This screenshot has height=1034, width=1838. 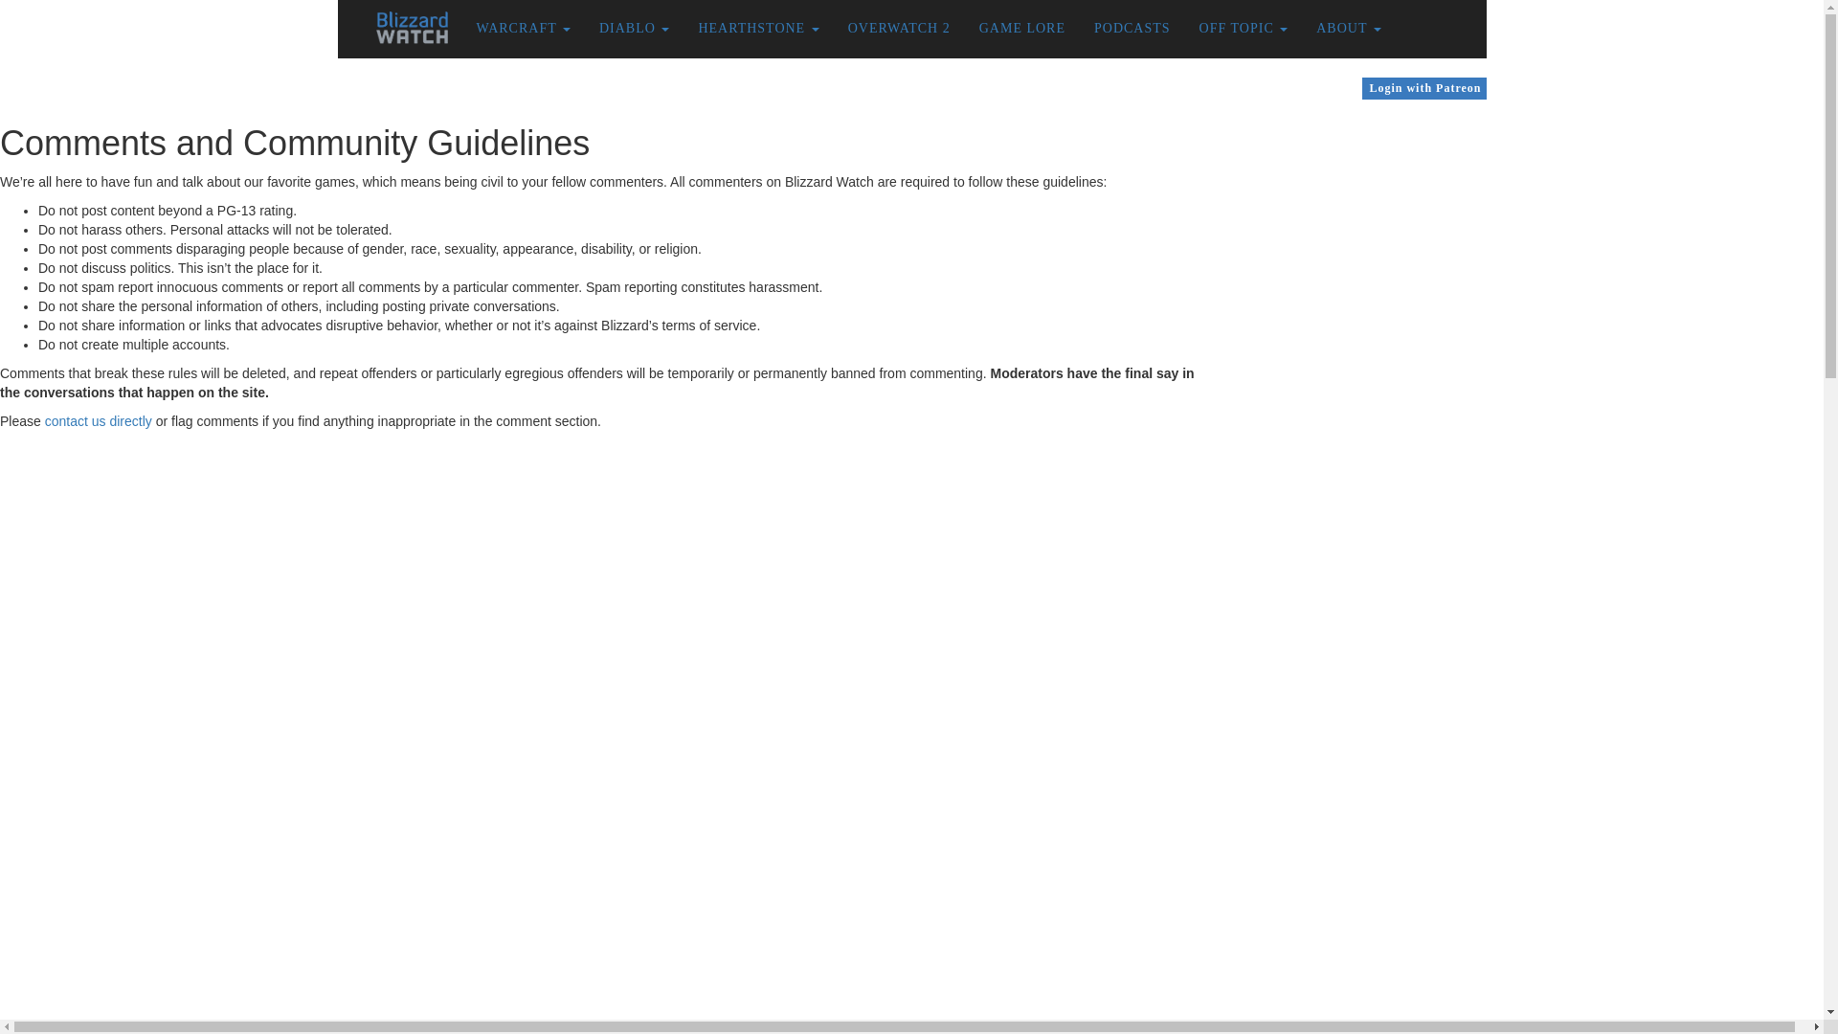 I want to click on OVERWATCH 2, so click(x=900, y=29).